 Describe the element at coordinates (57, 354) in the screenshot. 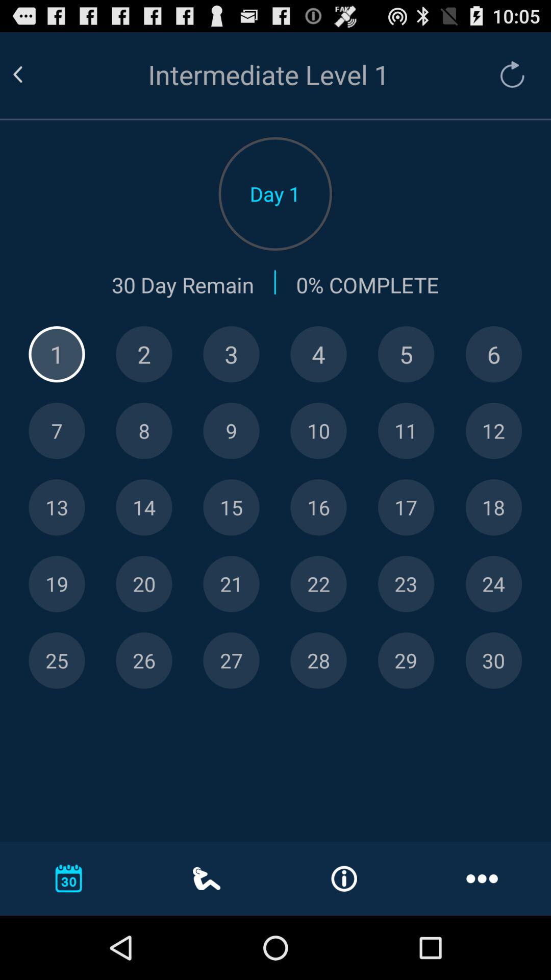

I see `select number 1` at that location.